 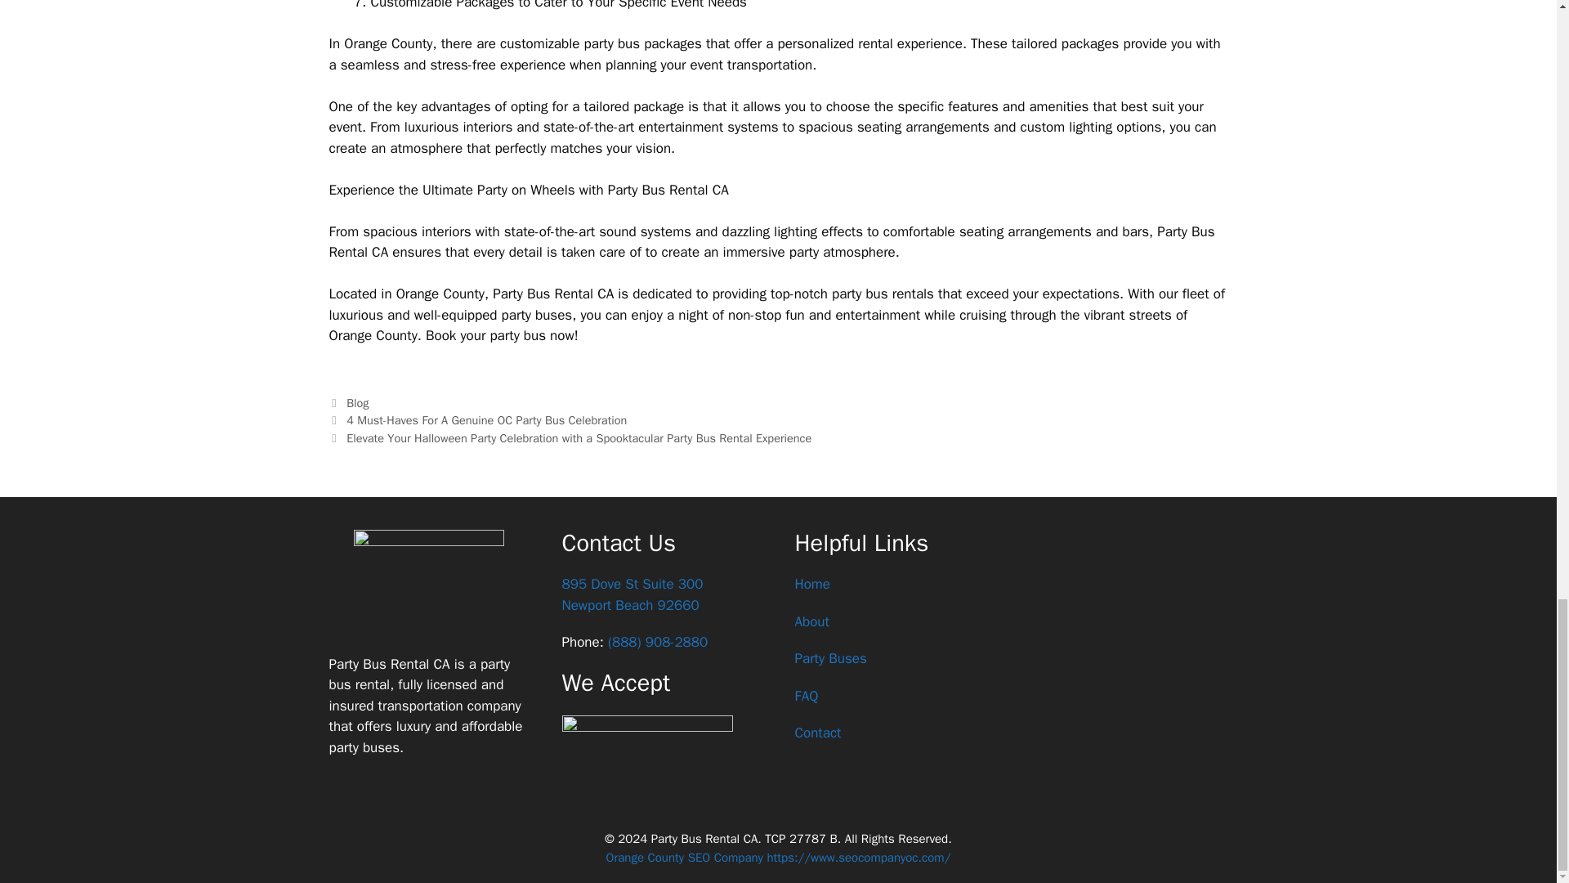 What do you see at coordinates (358, 402) in the screenshot?
I see `Party Buses` at bounding box center [358, 402].